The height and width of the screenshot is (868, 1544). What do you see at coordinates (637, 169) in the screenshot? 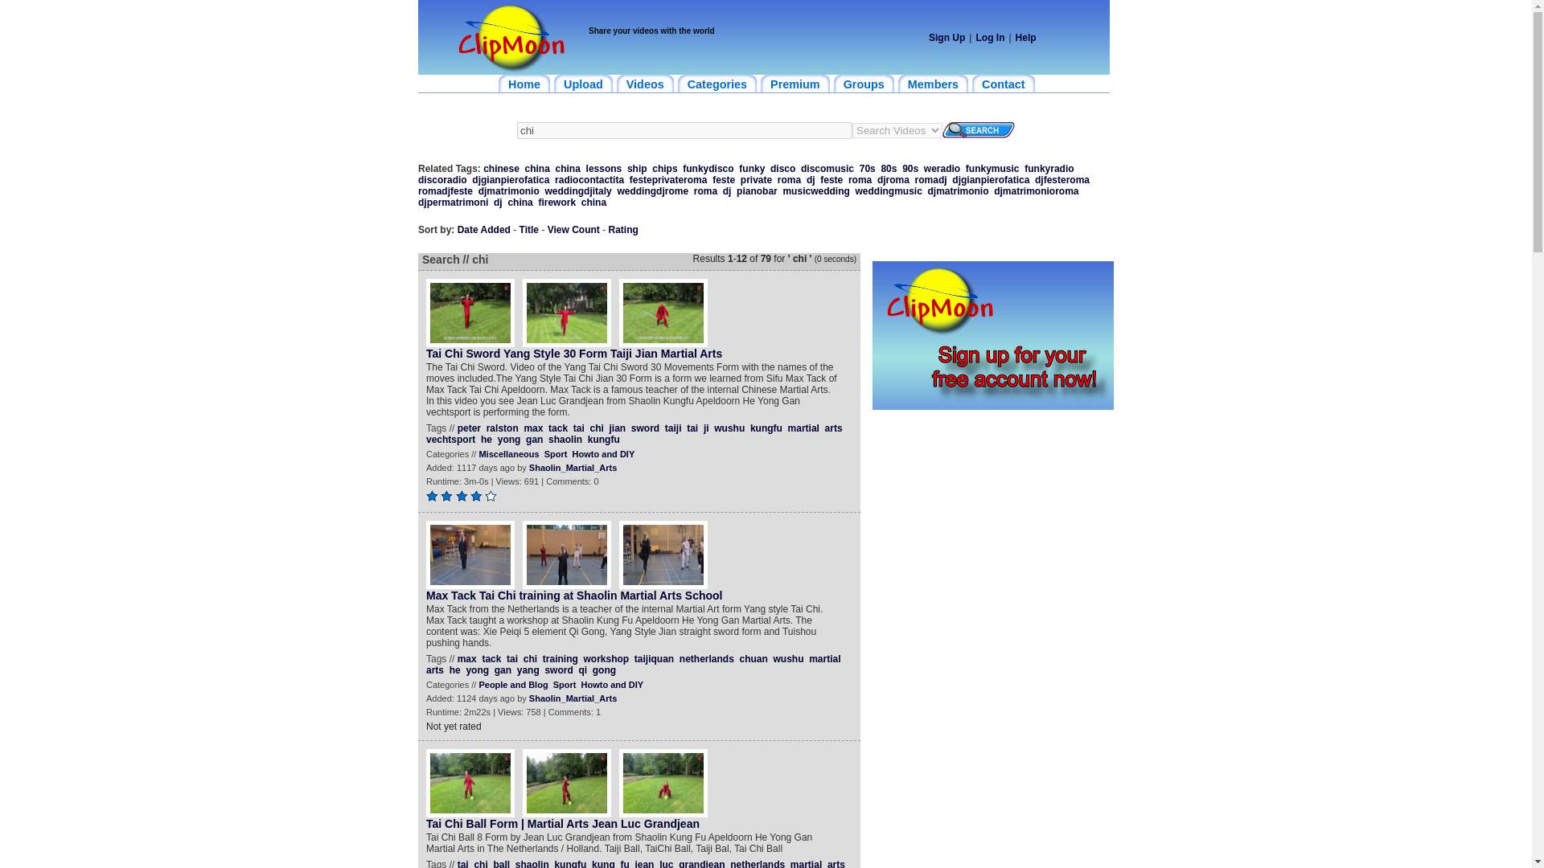
I see `ship` at bounding box center [637, 169].